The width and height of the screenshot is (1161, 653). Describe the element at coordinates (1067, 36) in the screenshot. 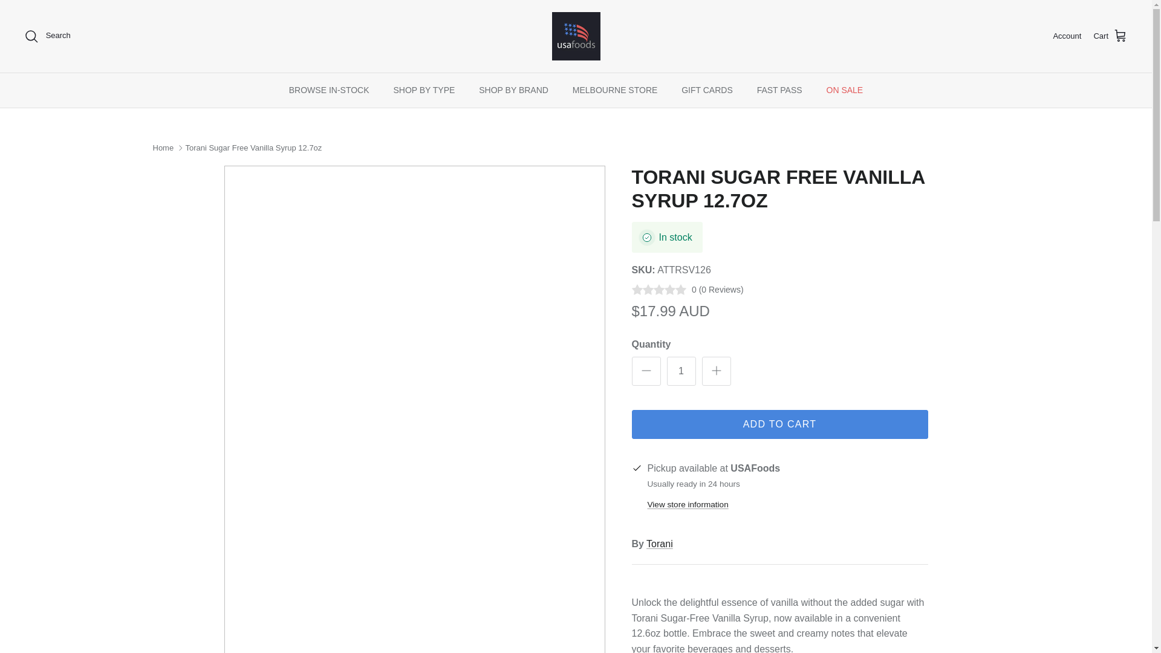

I see `Account` at that location.